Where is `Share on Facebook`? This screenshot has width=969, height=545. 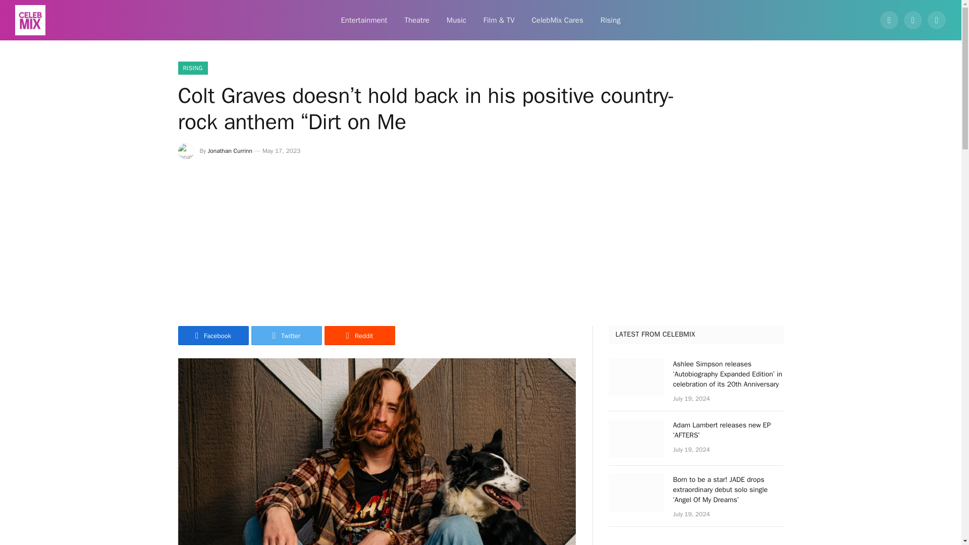
Share on Facebook is located at coordinates (212, 335).